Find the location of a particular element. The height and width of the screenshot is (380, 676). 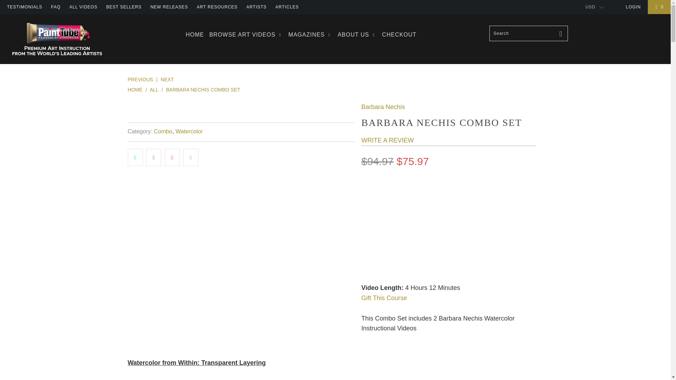

Barbara Nechis is located at coordinates (383, 107).